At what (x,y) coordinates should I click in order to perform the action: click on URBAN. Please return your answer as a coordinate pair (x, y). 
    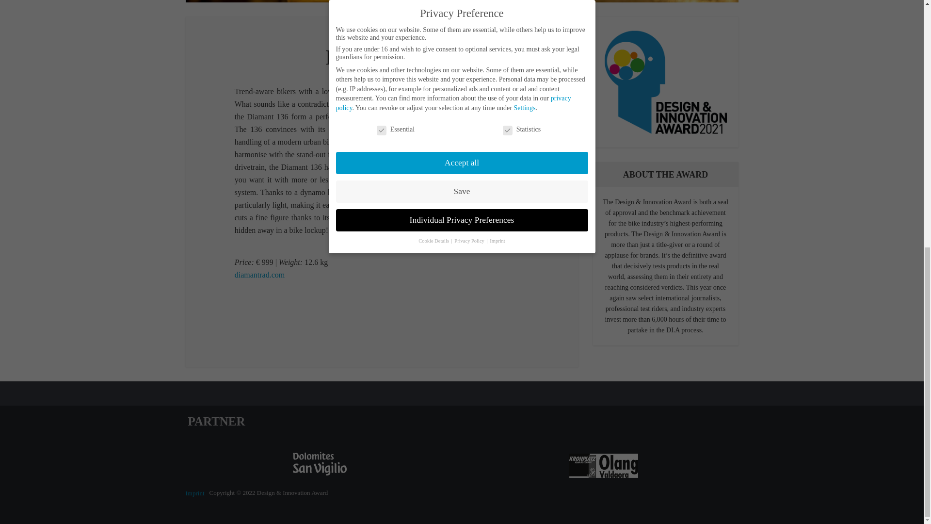
    Looking at the image, I should click on (416, 38).